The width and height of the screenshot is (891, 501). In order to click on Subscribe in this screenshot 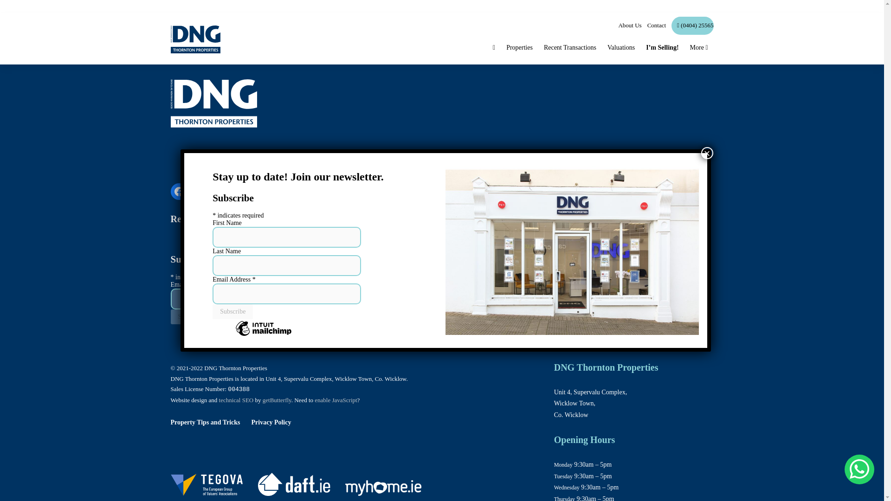, I will do `click(191, 316)`.